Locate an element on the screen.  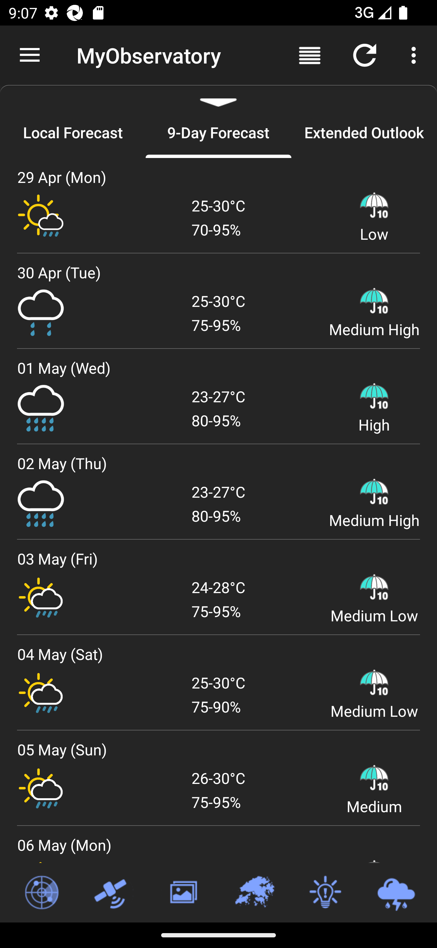
Collapse is located at coordinates (218, 96).